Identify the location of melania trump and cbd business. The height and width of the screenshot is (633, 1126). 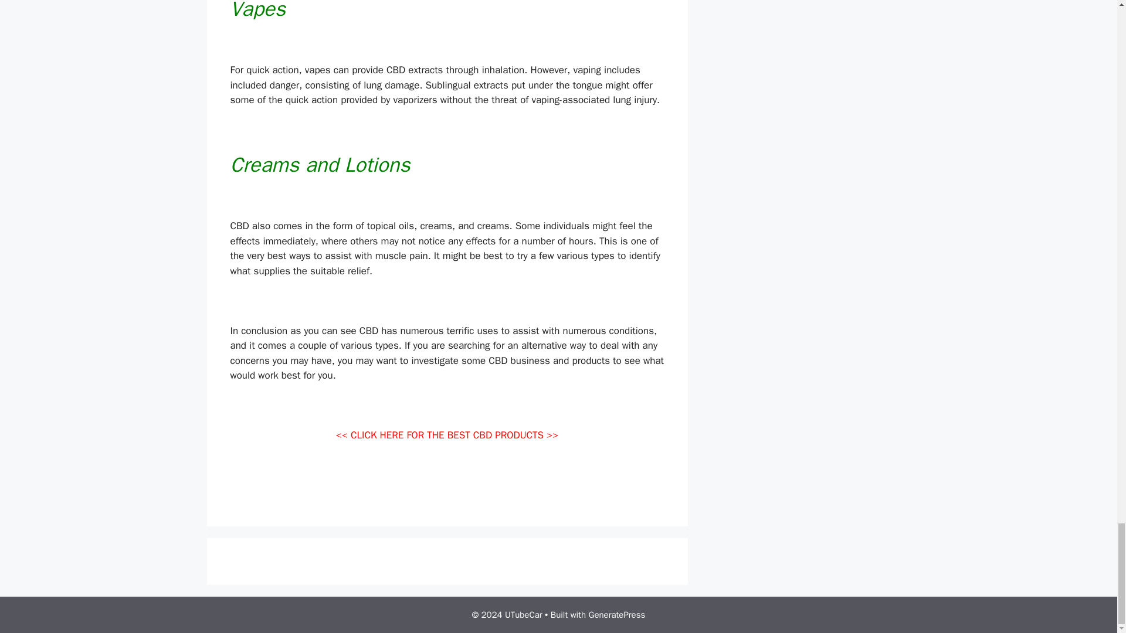
(411, 495).